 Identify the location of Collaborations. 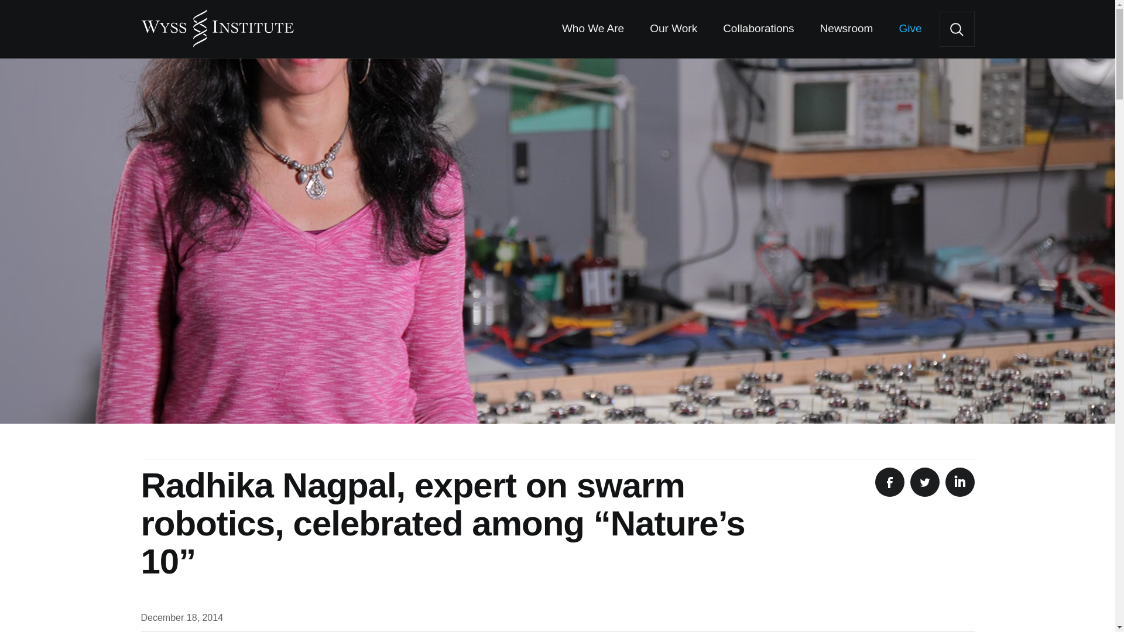
(758, 29).